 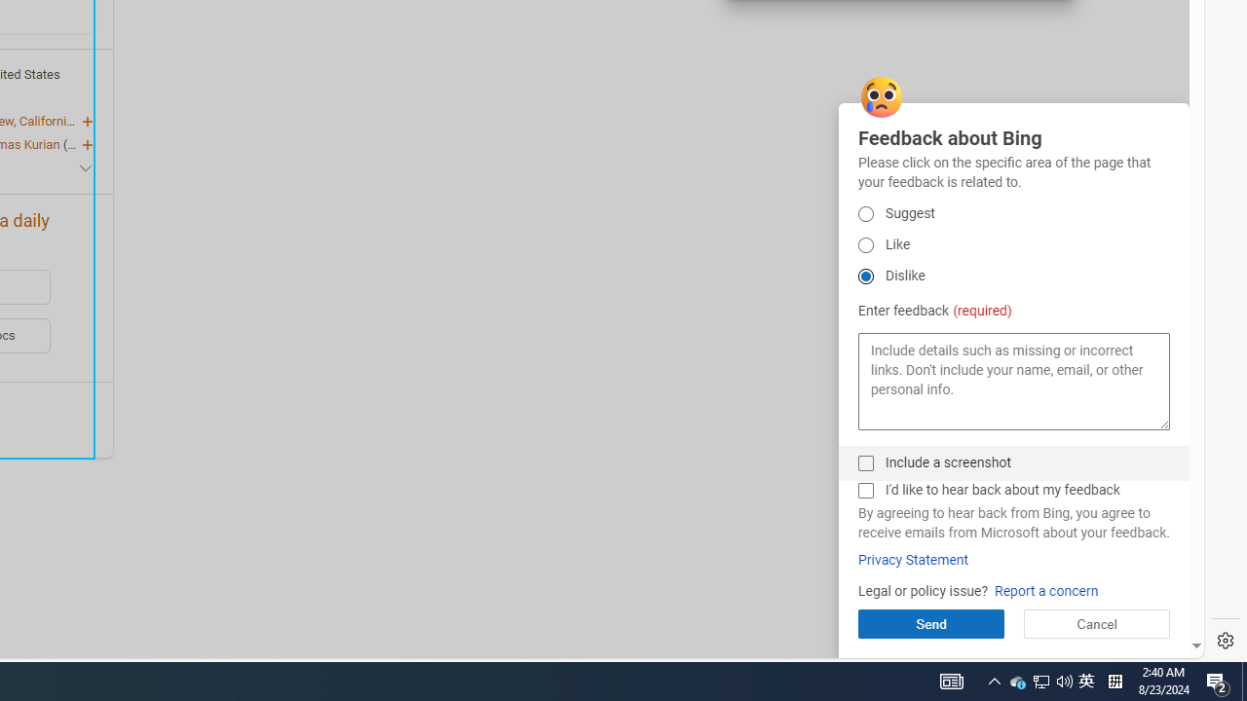 What do you see at coordinates (1041, 682) in the screenshot?
I see `Include a screenshot` at bounding box center [1041, 682].